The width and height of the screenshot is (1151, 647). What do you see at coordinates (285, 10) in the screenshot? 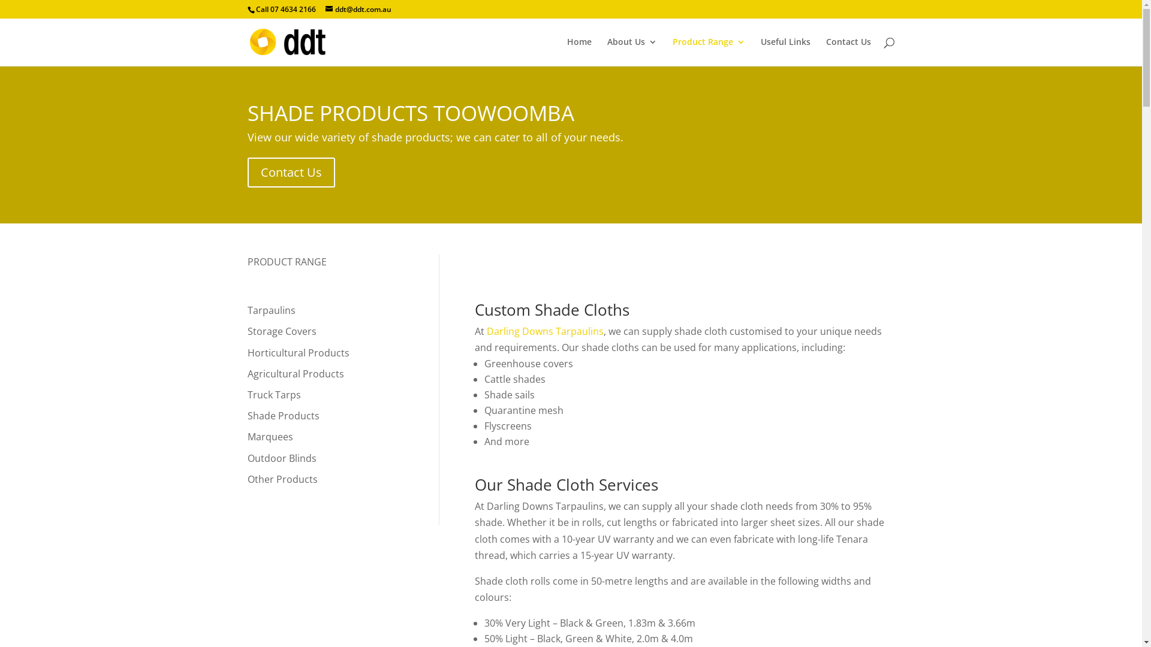
I see `Call 07 4634 2166` at bounding box center [285, 10].